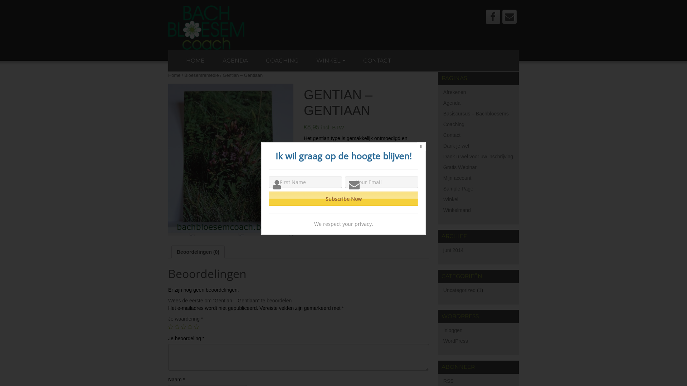 The image size is (687, 386). What do you see at coordinates (190, 327) in the screenshot?
I see `4` at bounding box center [190, 327].